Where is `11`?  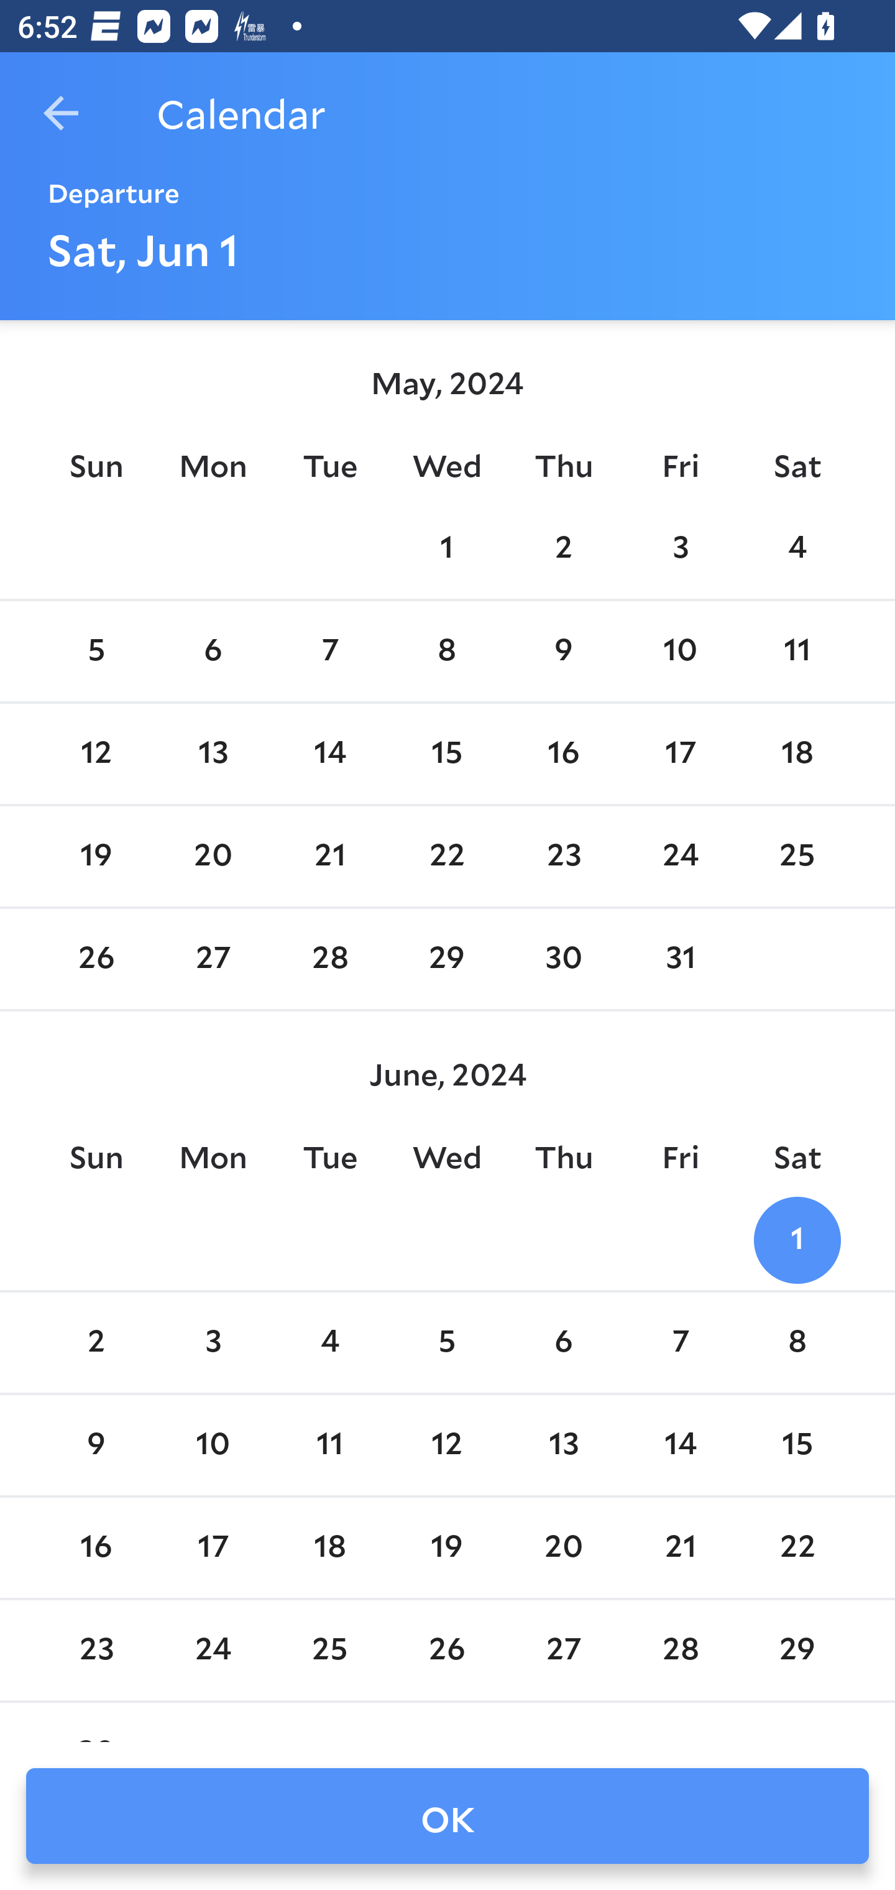 11 is located at coordinates (797, 652).